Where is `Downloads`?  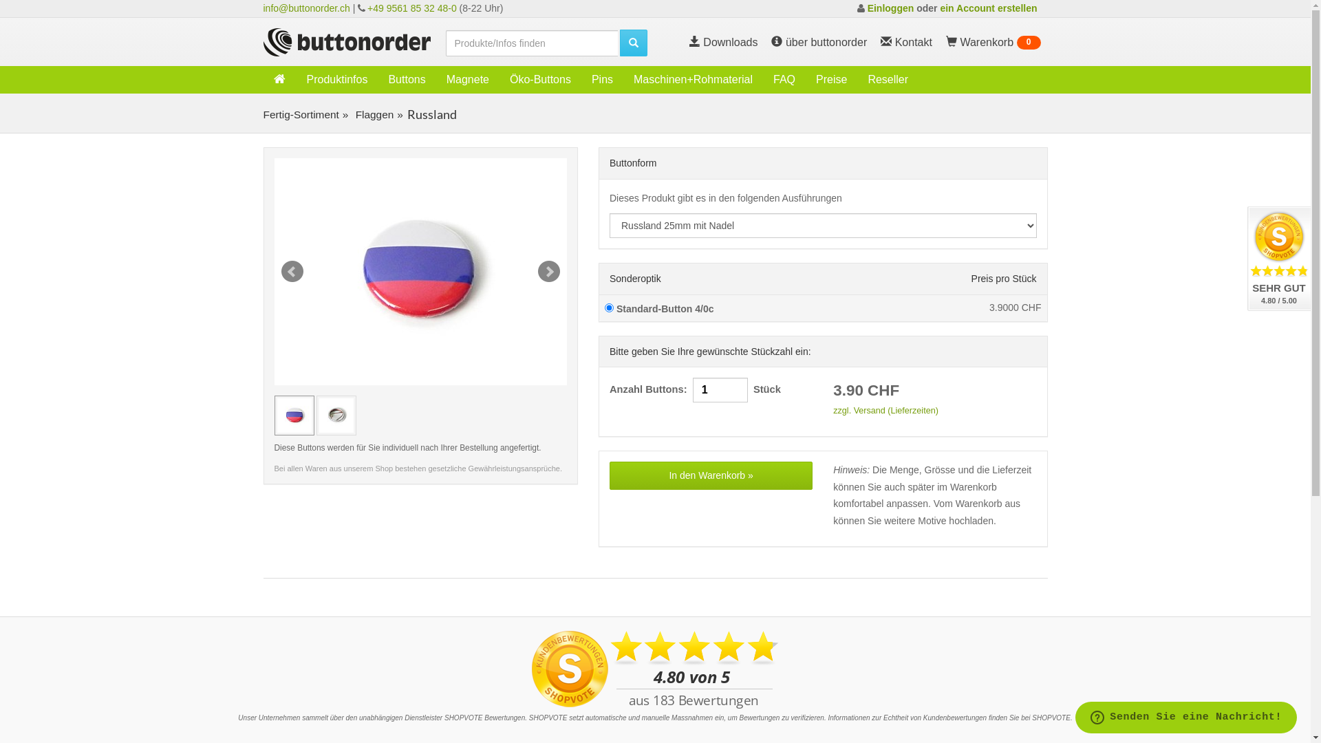
Downloads is located at coordinates (724, 43).